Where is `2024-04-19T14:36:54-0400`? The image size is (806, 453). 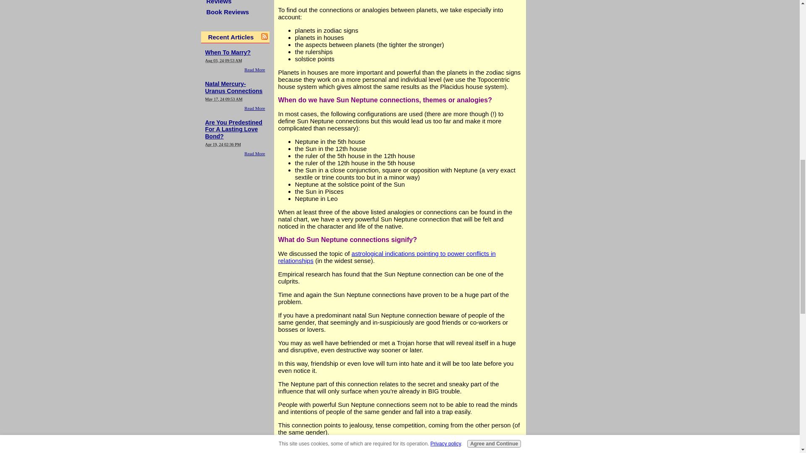
2024-04-19T14:36:54-0400 is located at coordinates (222, 144).